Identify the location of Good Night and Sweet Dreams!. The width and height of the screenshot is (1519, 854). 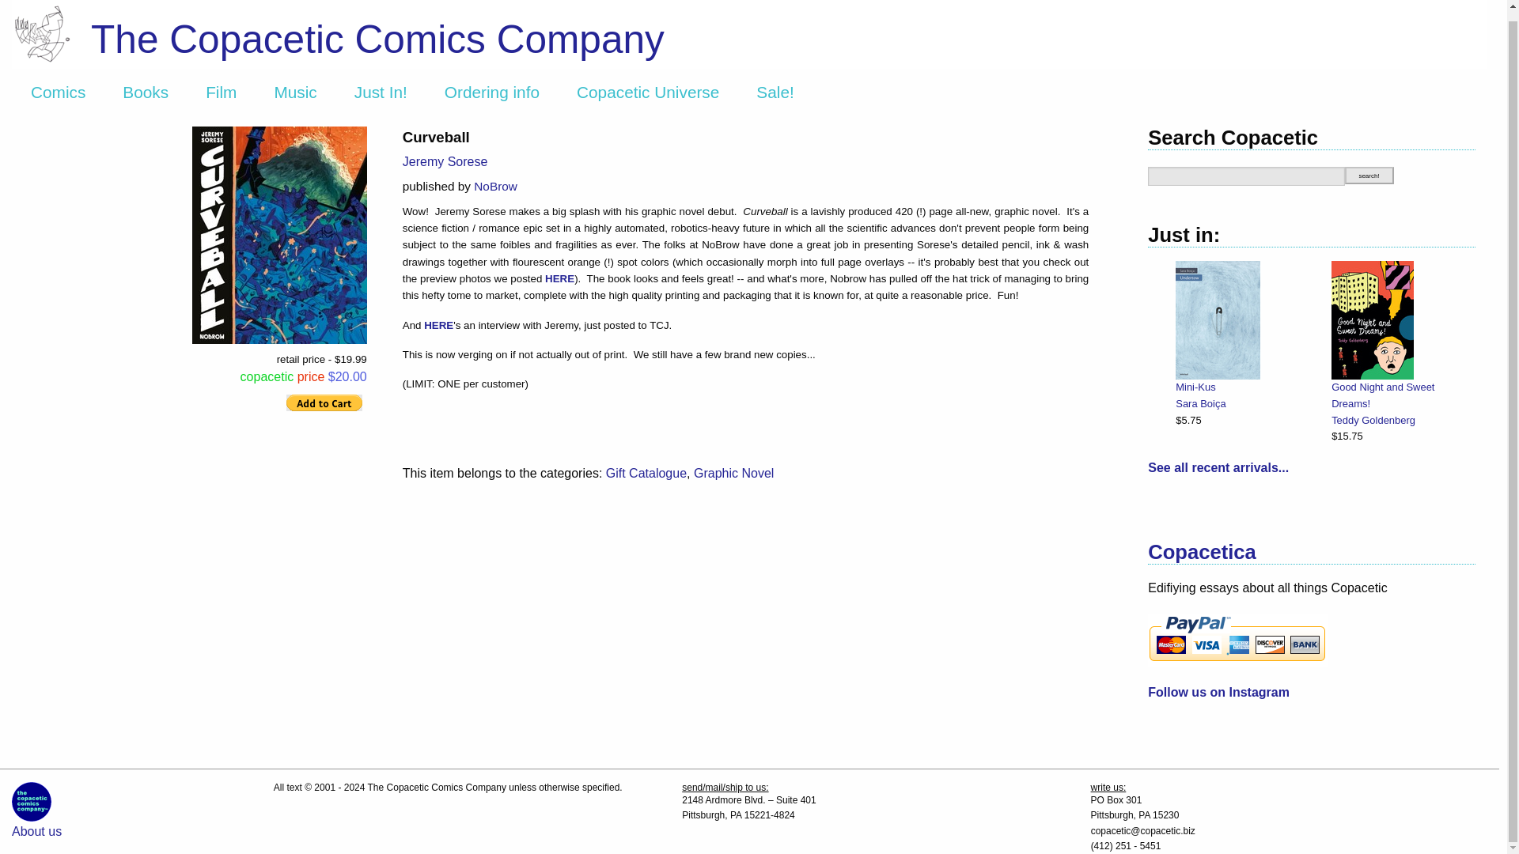
(1397, 395).